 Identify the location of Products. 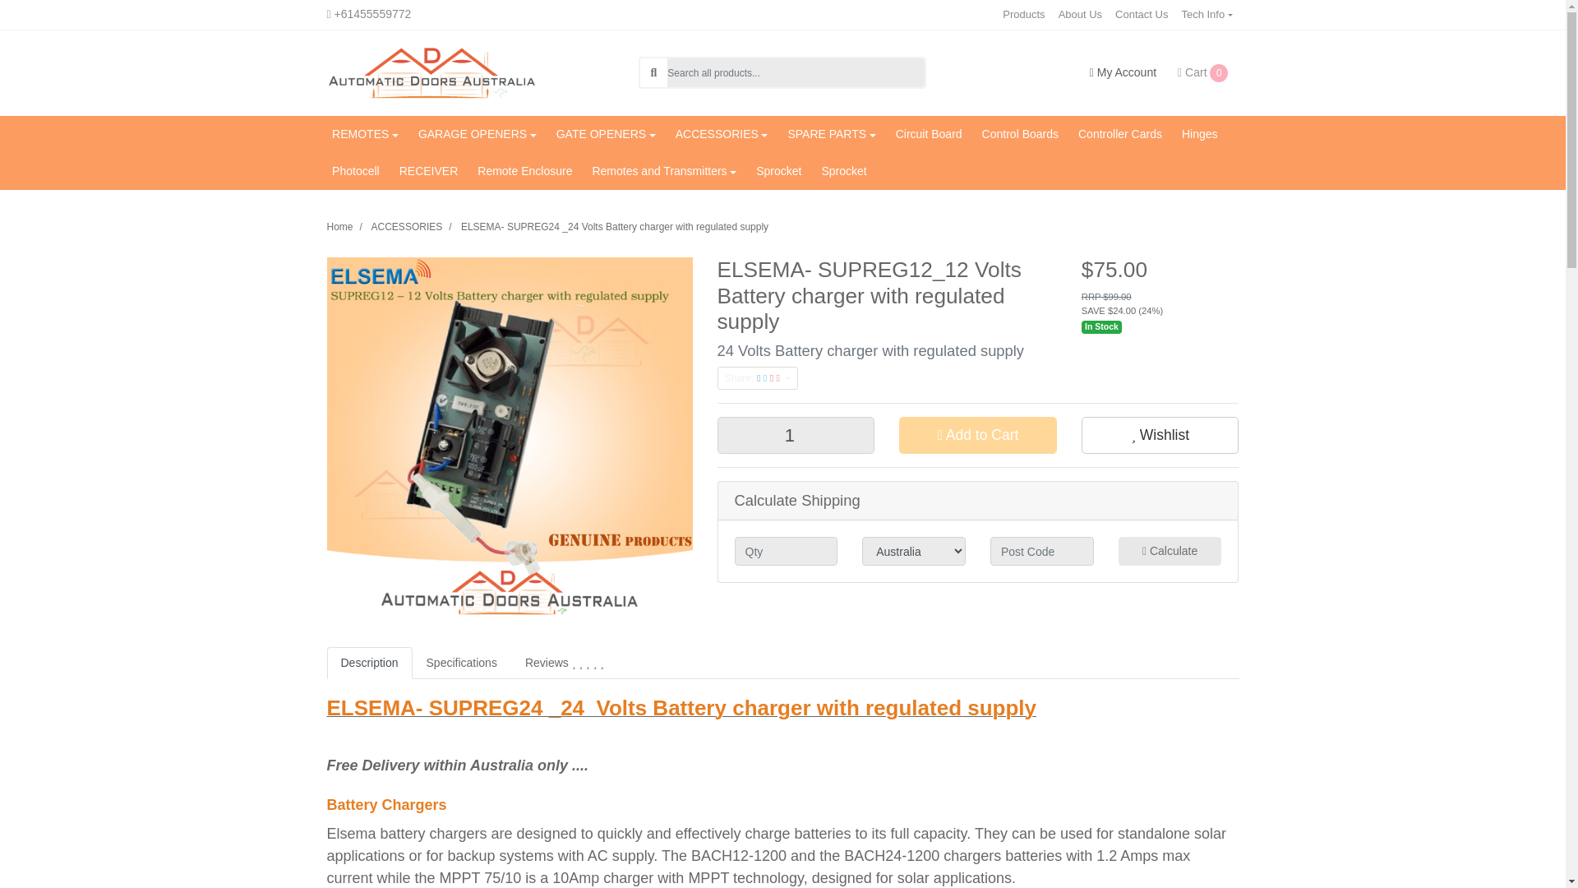
(1022, 15).